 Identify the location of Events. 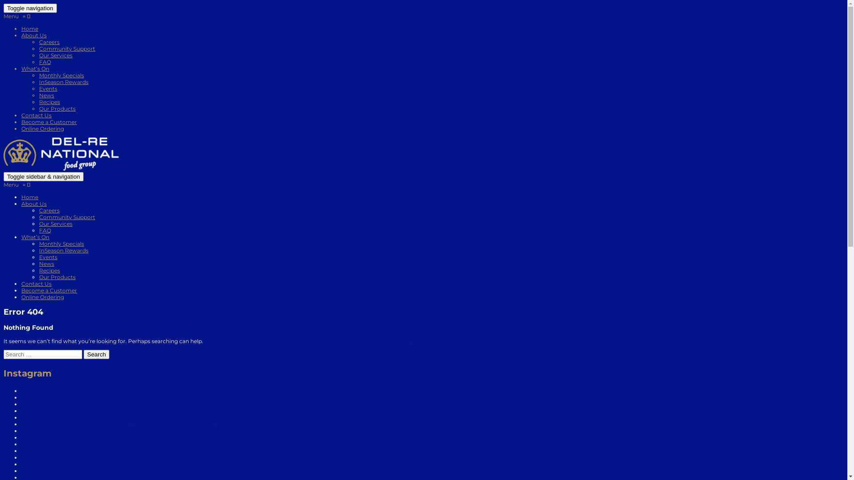
(48, 89).